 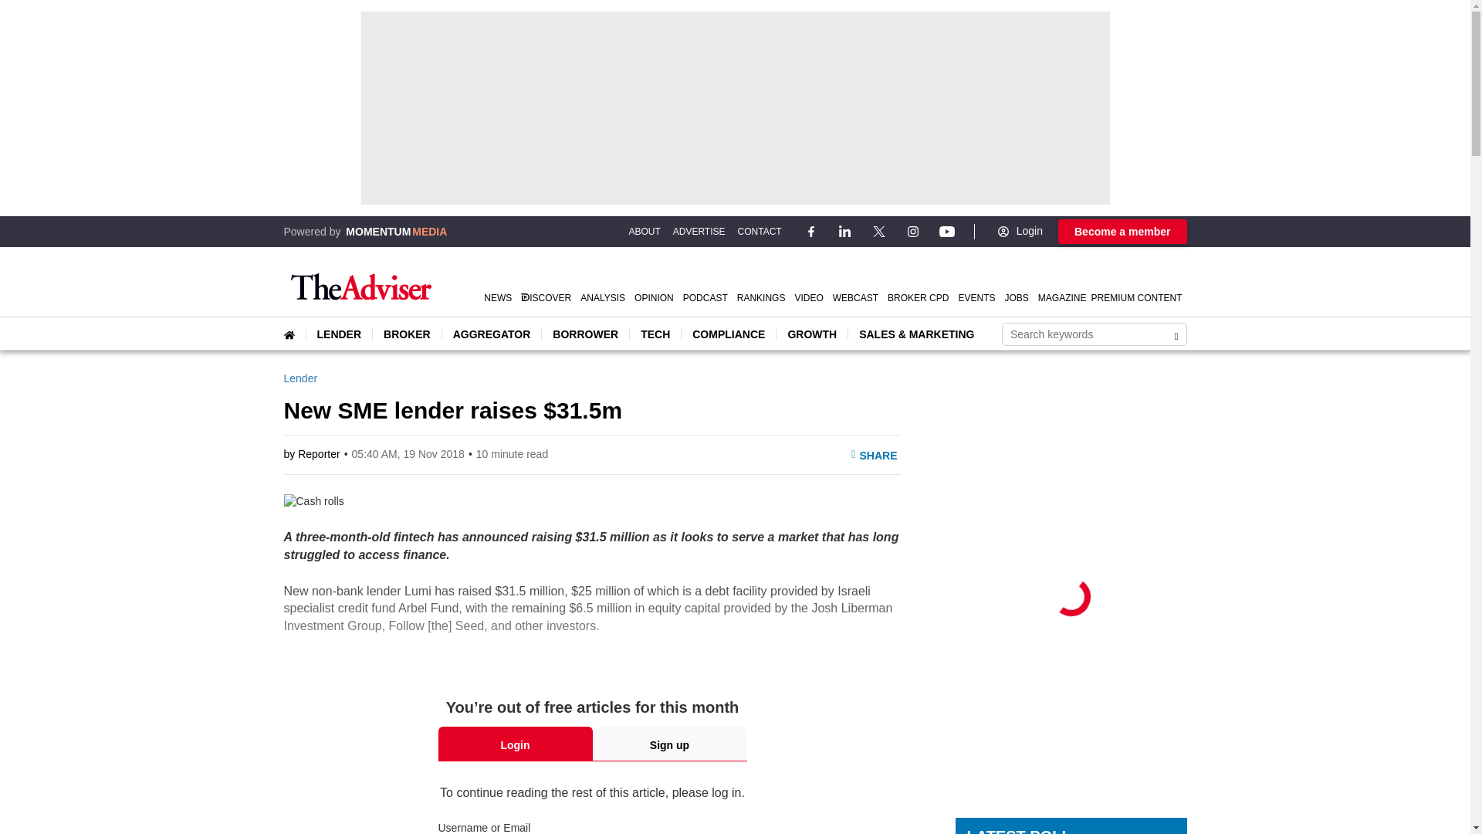 I want to click on Become a member, so click(x=1122, y=232).